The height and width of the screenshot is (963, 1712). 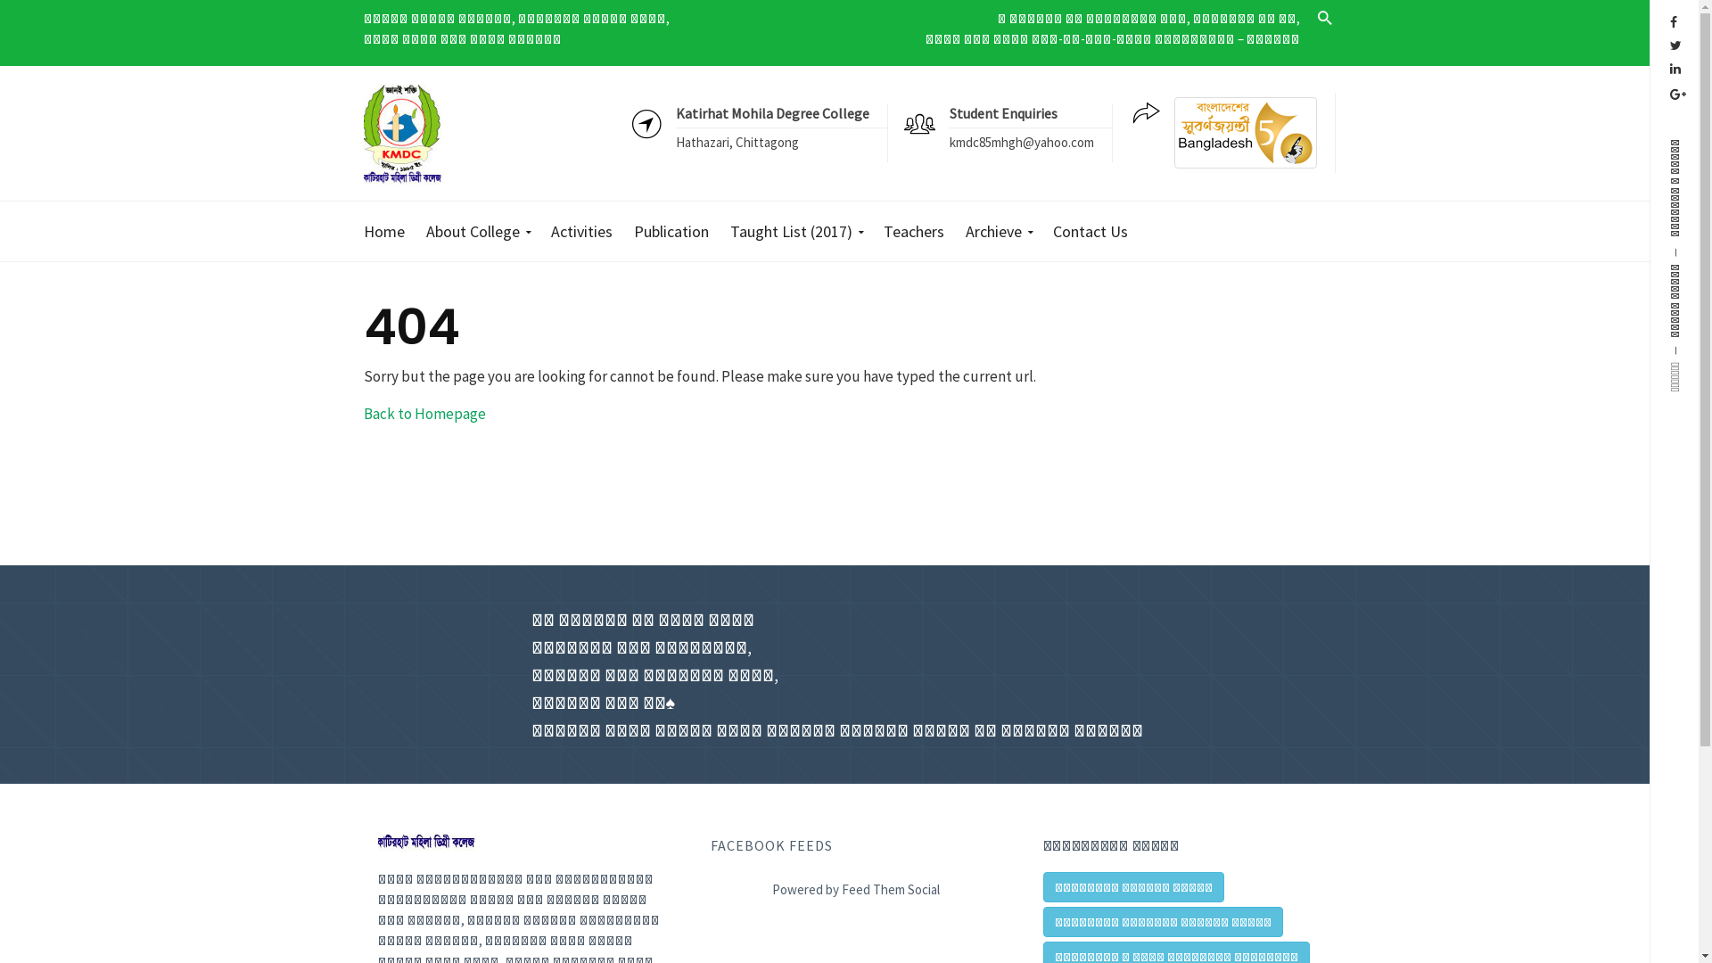 What do you see at coordinates (1091, 232) in the screenshot?
I see `Contact Us` at bounding box center [1091, 232].